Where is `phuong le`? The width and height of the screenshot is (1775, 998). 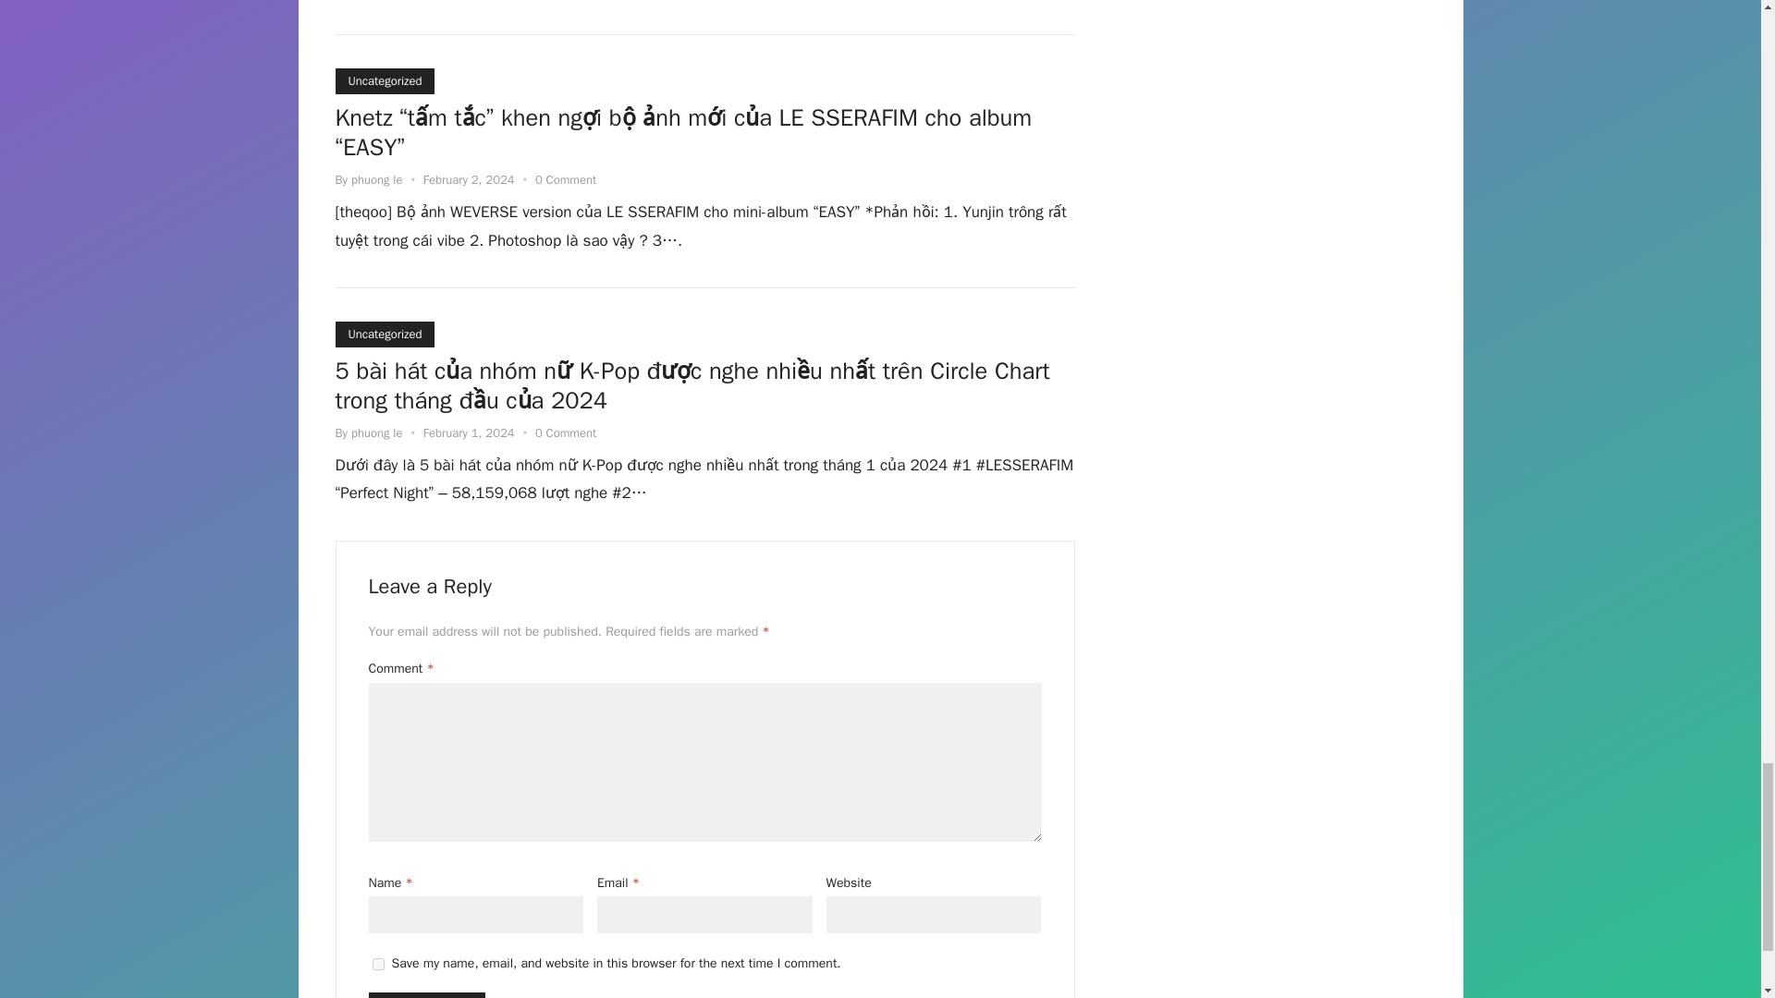 phuong le is located at coordinates (377, 179).